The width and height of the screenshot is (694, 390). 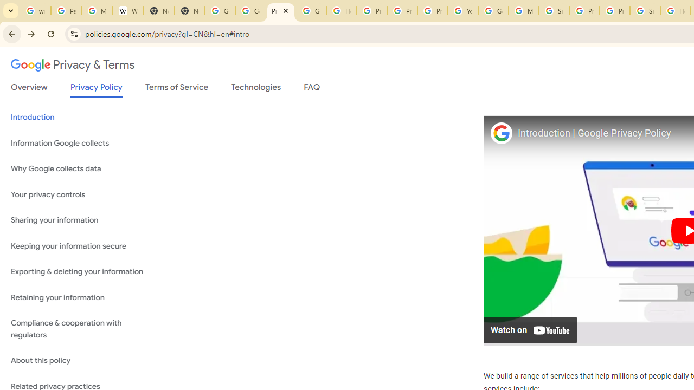 I want to click on Your privacy controls, so click(x=82, y=194).